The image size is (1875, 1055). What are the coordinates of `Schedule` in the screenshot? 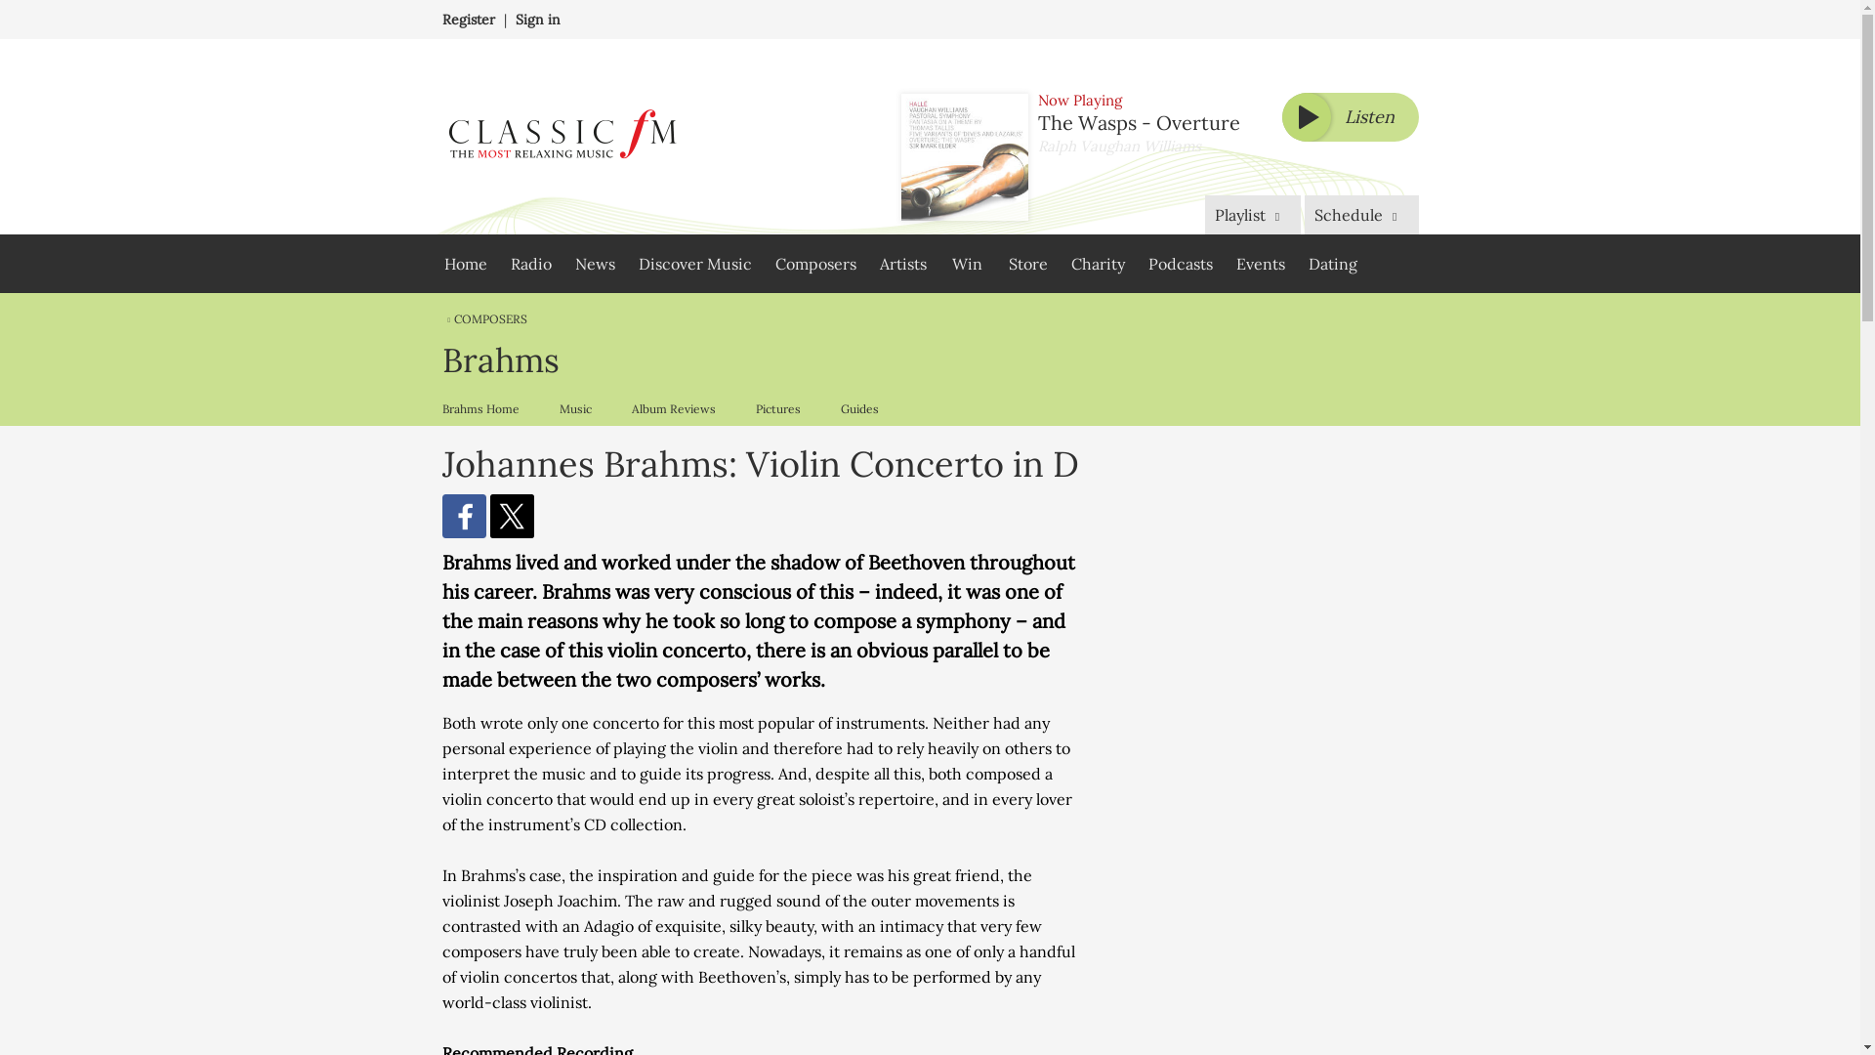 It's located at (1361, 214).